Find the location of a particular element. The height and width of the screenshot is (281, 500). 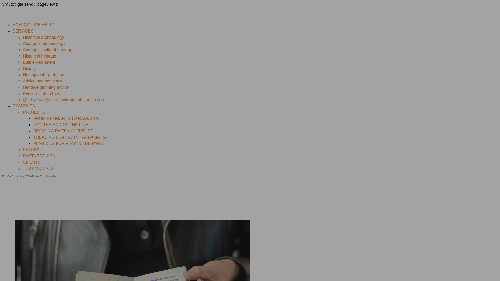

Advice and advocacy is located at coordinates (43, 81).